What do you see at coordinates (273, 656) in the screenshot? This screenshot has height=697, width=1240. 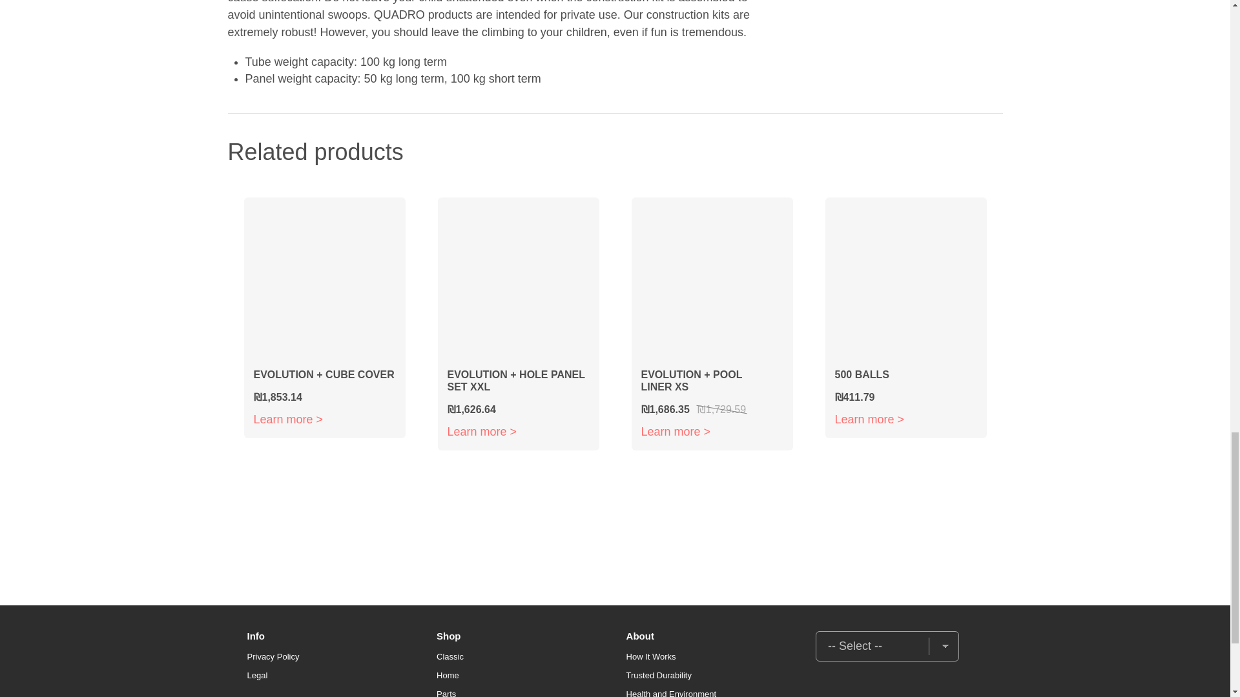 I see `Privacy Policy` at bounding box center [273, 656].